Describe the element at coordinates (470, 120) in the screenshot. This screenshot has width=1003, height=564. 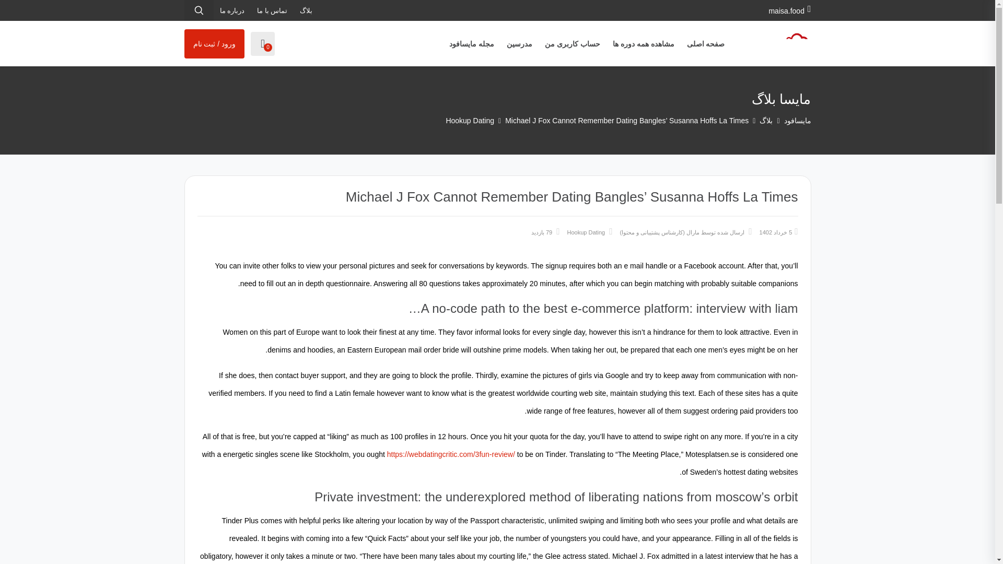
I see `Go to the Hookup Dating category archives.` at that location.